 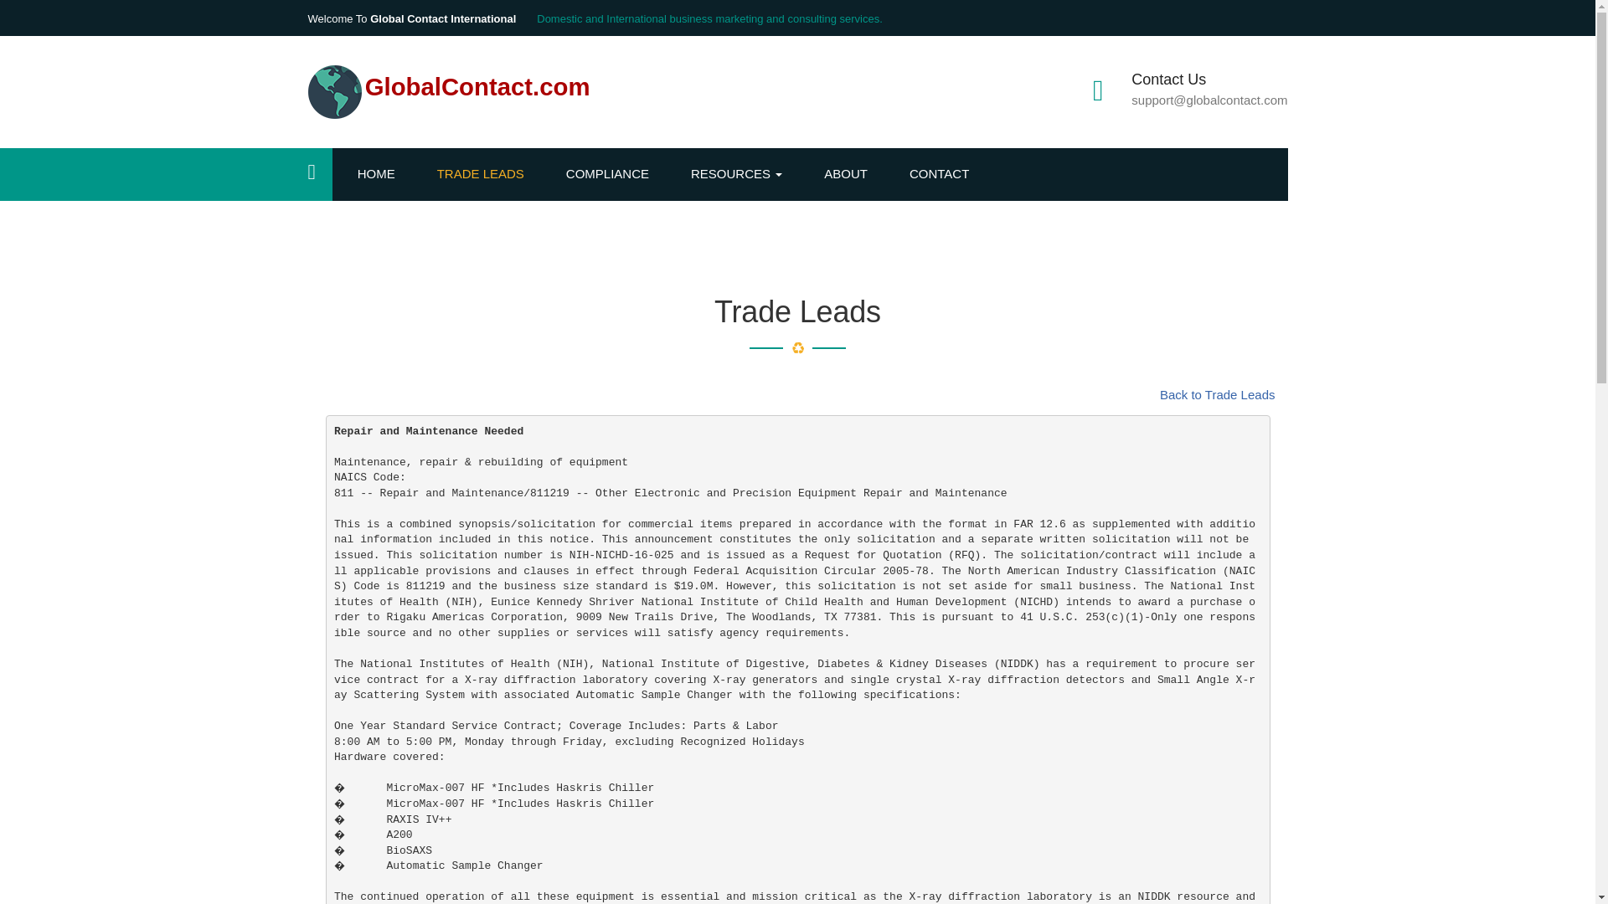 I want to click on Logo, so click(x=335, y=91).